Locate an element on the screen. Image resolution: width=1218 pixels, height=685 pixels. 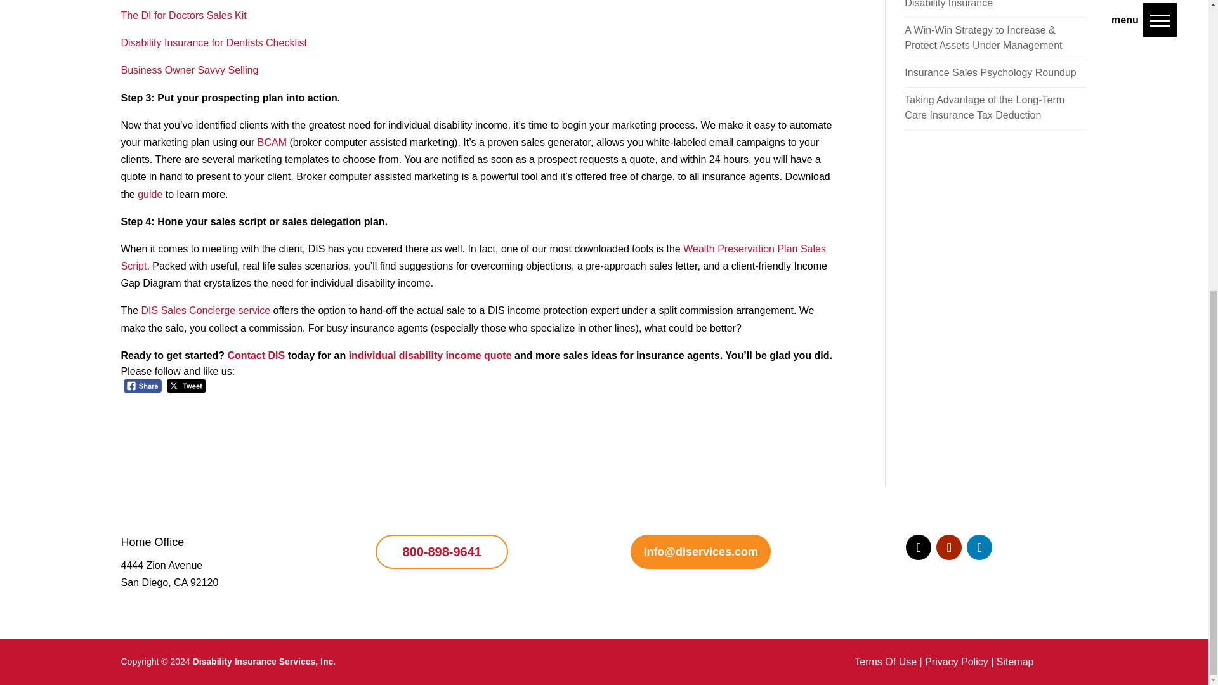
Contact DIS is located at coordinates (256, 355).